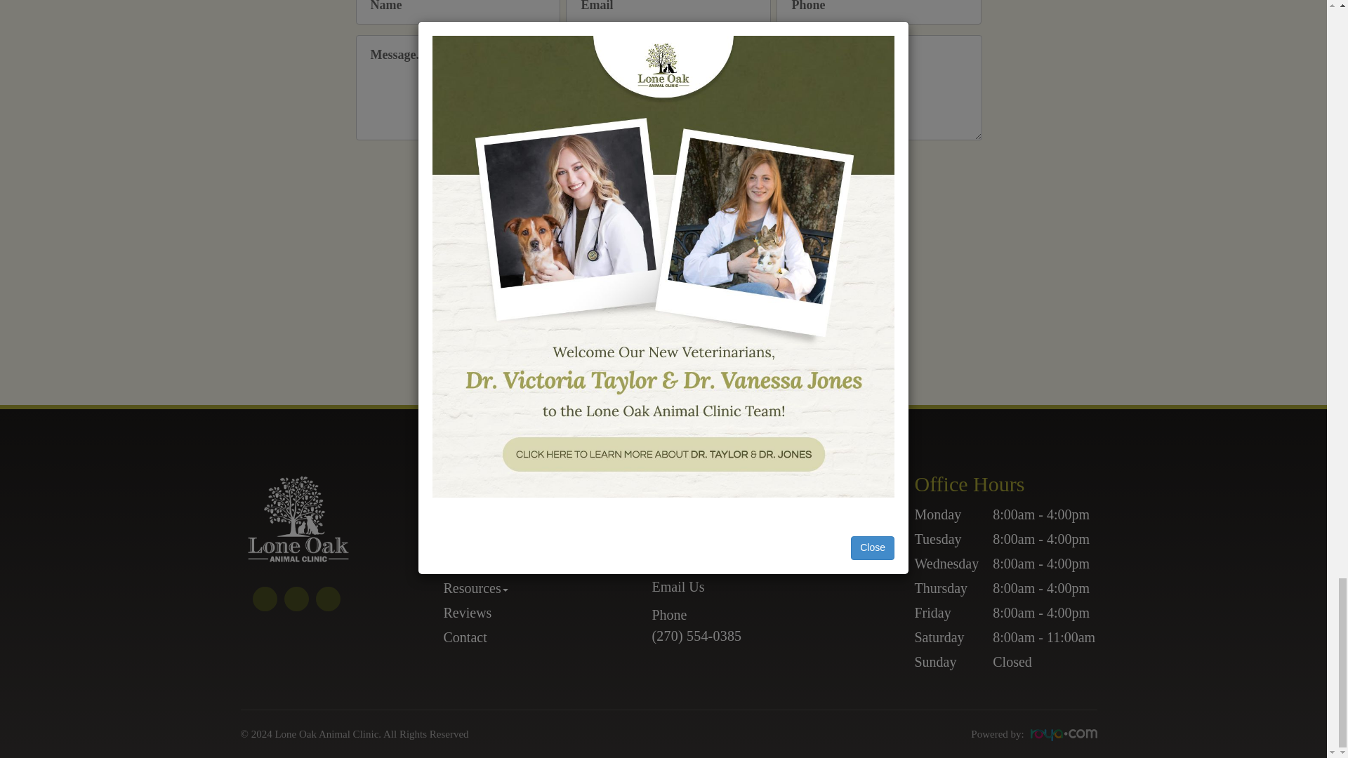  What do you see at coordinates (1064, 735) in the screenshot?
I see `Roya` at bounding box center [1064, 735].